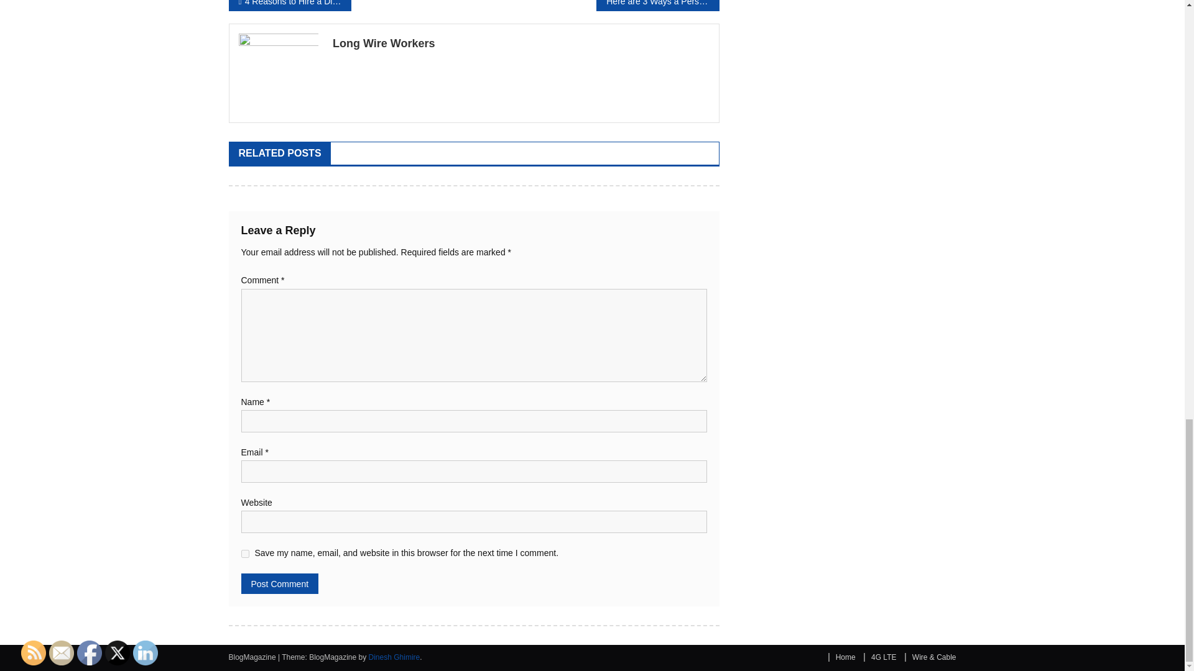 The image size is (1194, 671). What do you see at coordinates (117, 653) in the screenshot?
I see `Twitter` at bounding box center [117, 653].